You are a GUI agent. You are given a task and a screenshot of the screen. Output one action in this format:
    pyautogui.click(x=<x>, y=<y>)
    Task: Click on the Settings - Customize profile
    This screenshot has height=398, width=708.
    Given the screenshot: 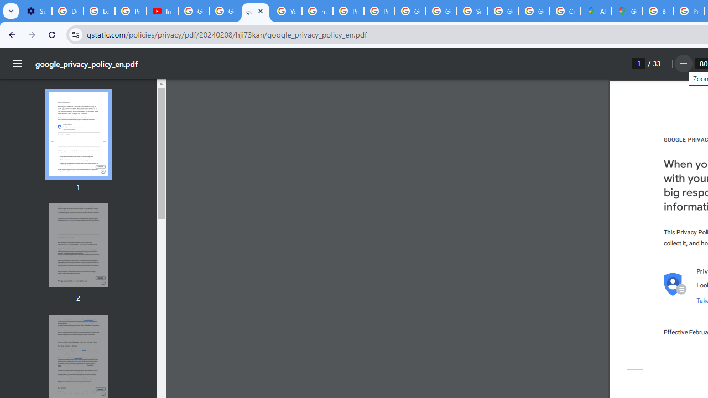 What is the action you would take?
    pyautogui.click(x=36, y=11)
    